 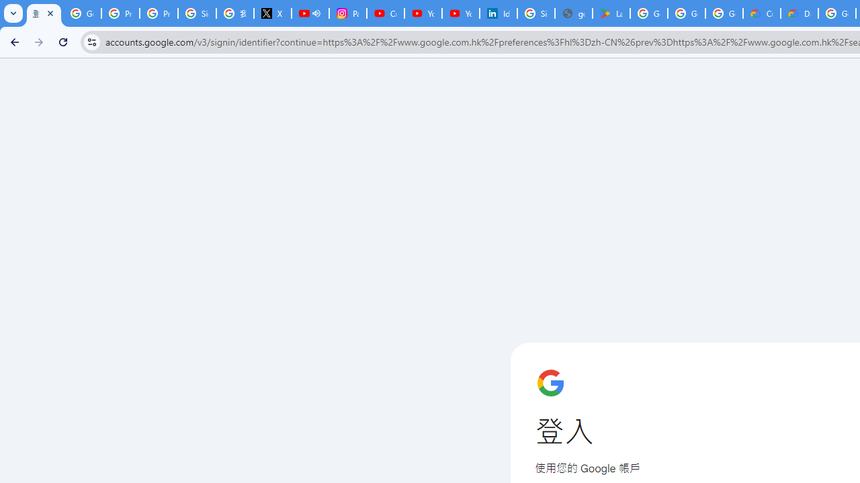 I want to click on Customer Care | Google Cloud, so click(x=762, y=13).